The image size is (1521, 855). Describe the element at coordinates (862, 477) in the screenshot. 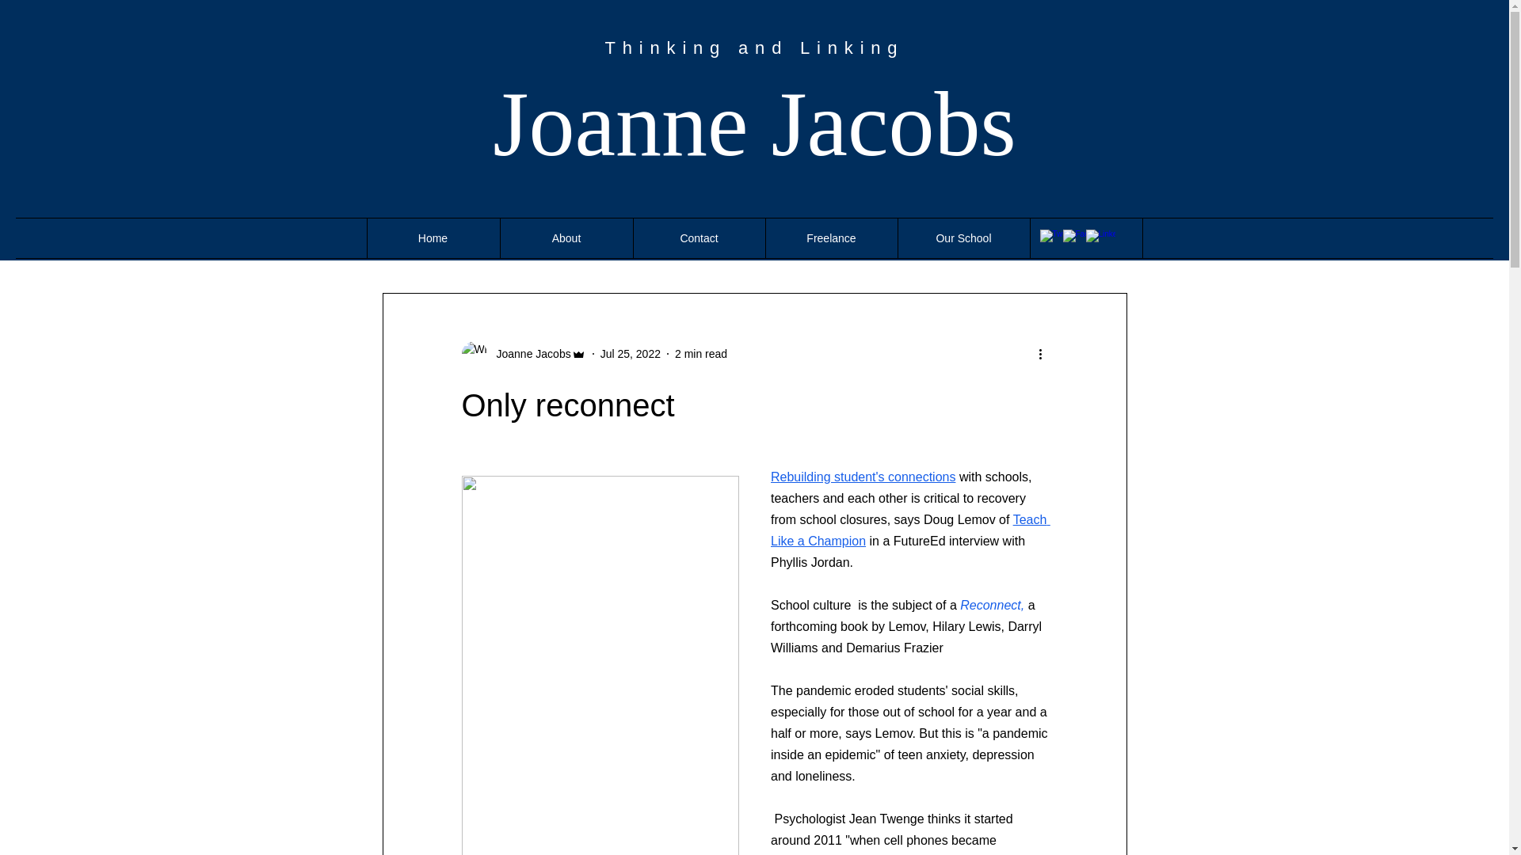

I see `Rebuilding student's connections` at that location.